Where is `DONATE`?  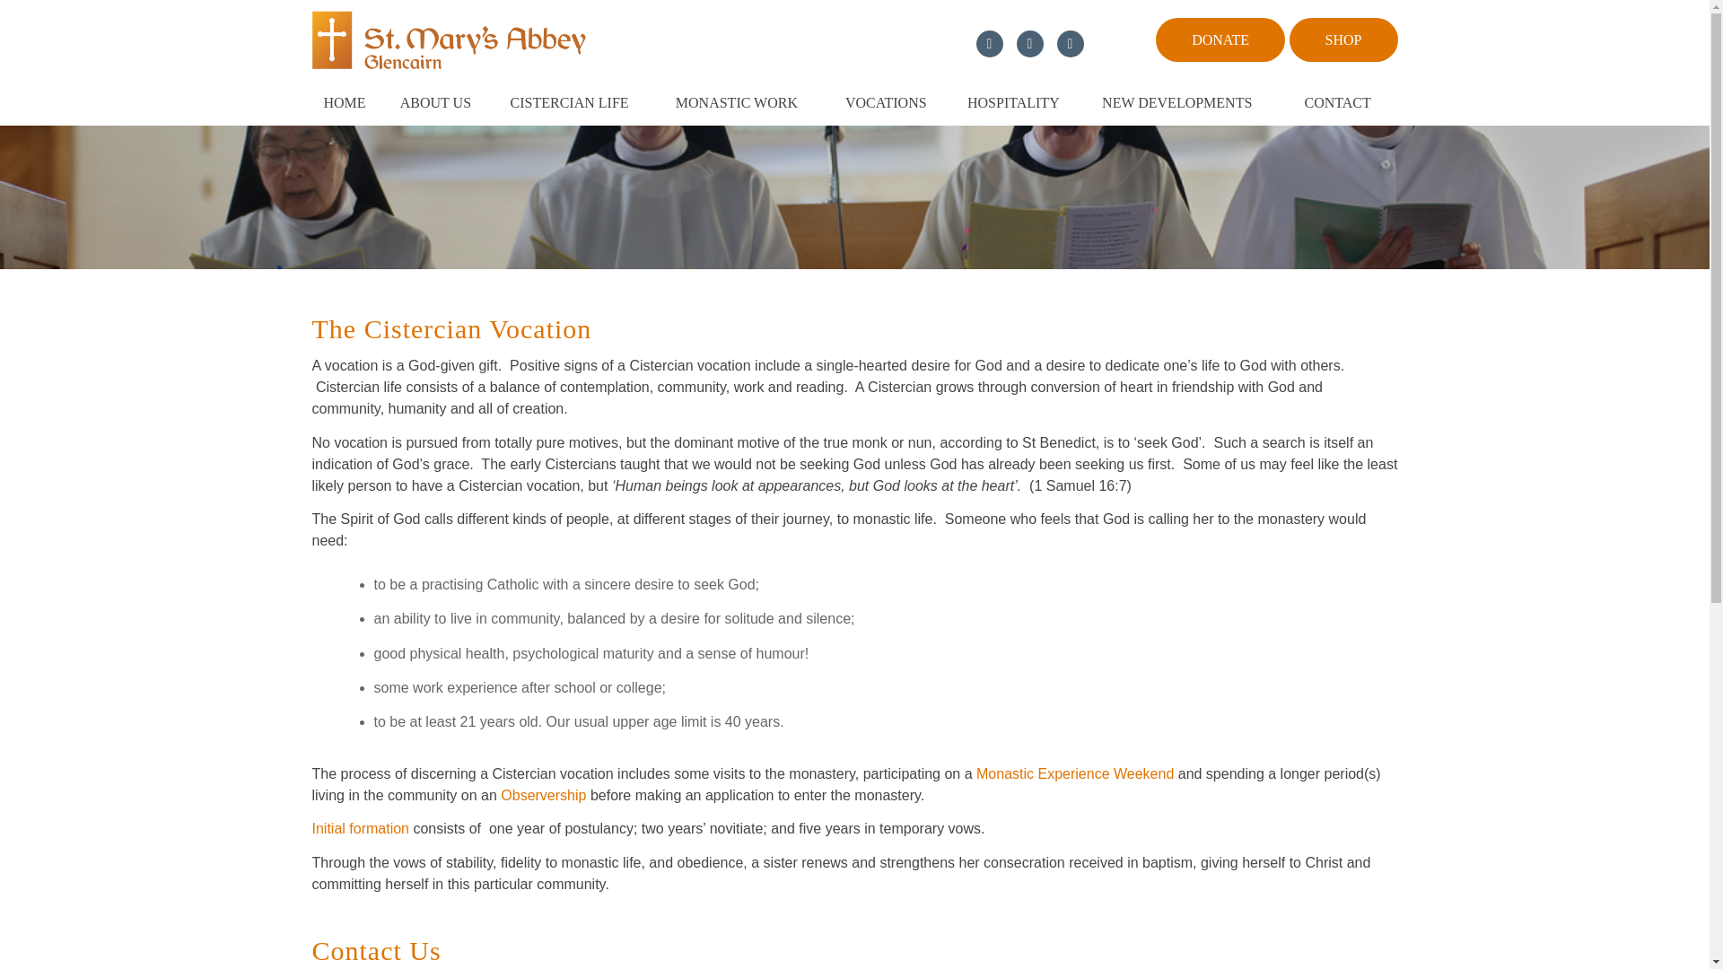 DONATE is located at coordinates (1220, 39).